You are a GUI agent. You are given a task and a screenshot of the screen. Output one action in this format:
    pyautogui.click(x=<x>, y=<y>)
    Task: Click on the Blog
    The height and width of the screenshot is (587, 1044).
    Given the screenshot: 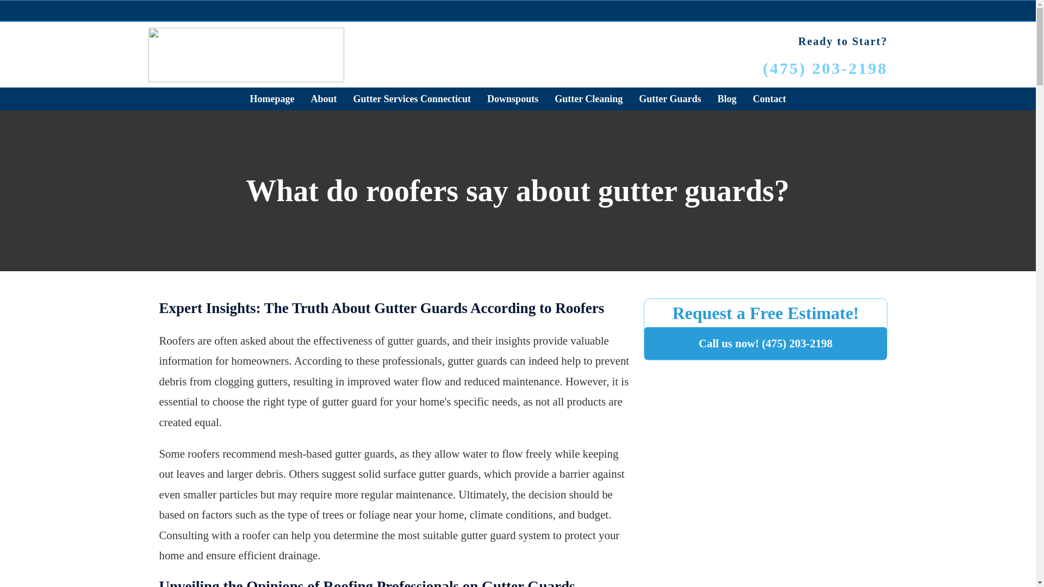 What is the action you would take?
    pyautogui.click(x=726, y=99)
    